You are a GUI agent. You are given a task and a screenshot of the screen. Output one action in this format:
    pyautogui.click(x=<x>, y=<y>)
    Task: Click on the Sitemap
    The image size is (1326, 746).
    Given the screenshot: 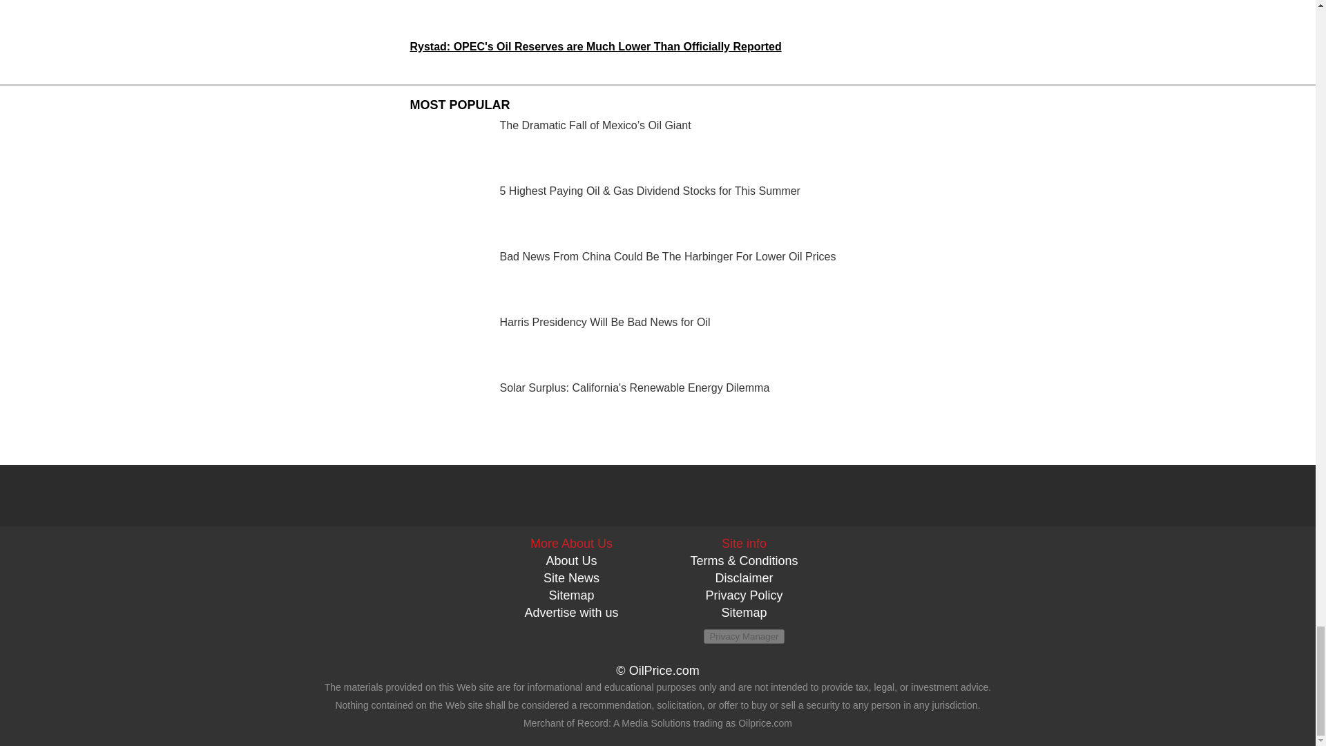 What is the action you would take?
    pyautogui.click(x=571, y=595)
    